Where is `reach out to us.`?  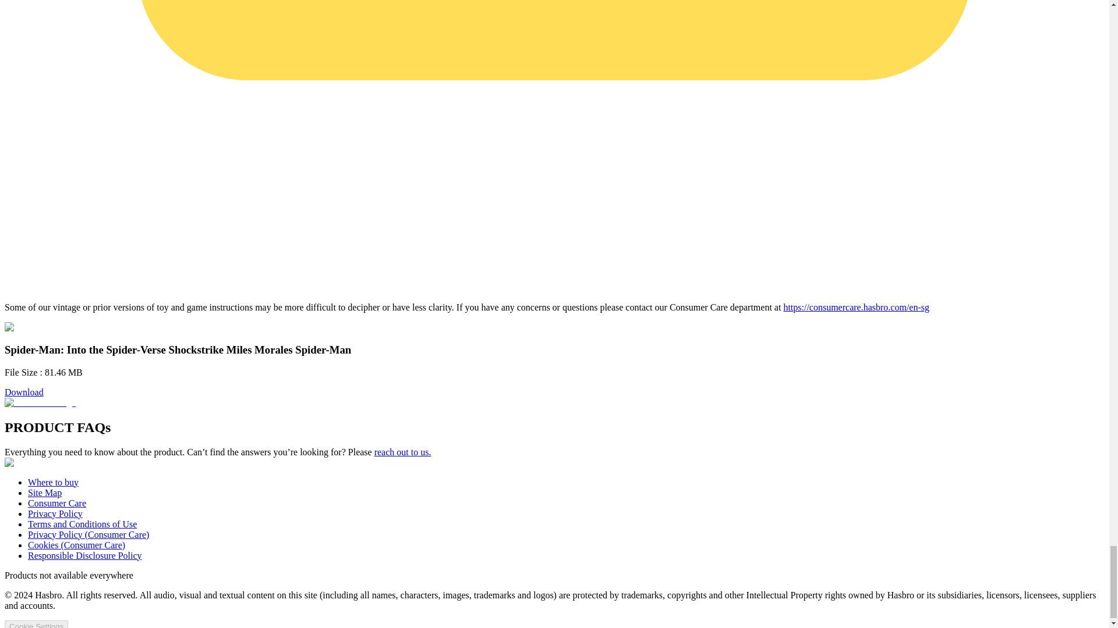
reach out to us. is located at coordinates (403, 452).